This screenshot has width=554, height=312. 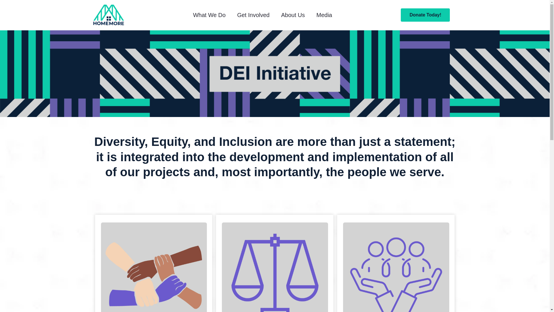 What do you see at coordinates (293, 15) in the screenshot?
I see `About Us` at bounding box center [293, 15].